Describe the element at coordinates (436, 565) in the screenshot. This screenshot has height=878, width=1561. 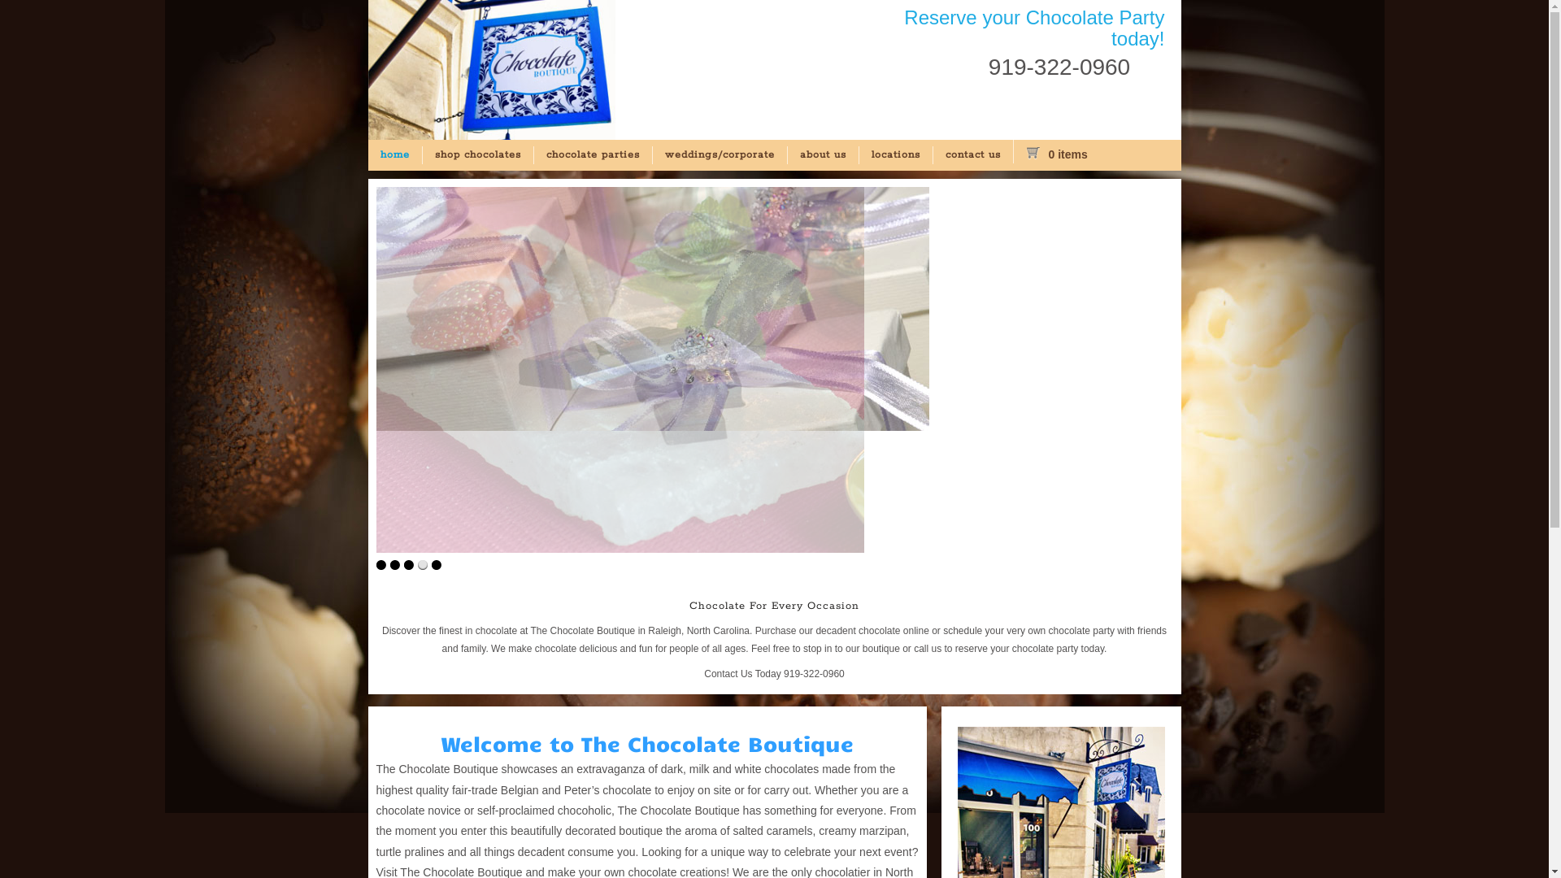
I see `5` at that location.